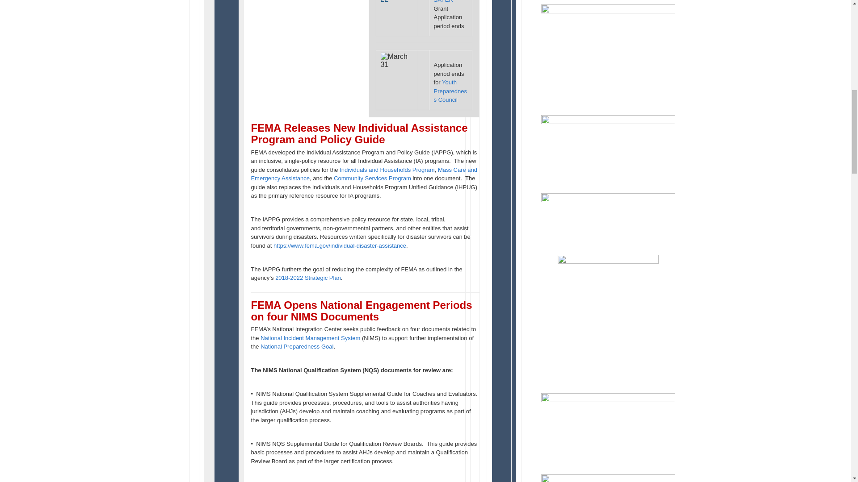  I want to click on Mass Care and Emergency Assistance, so click(364, 174).